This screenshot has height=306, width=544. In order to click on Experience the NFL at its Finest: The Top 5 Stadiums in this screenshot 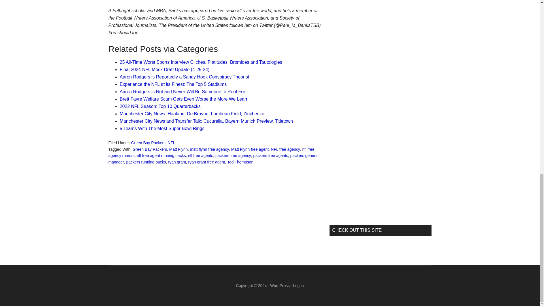, I will do `click(173, 84)`.